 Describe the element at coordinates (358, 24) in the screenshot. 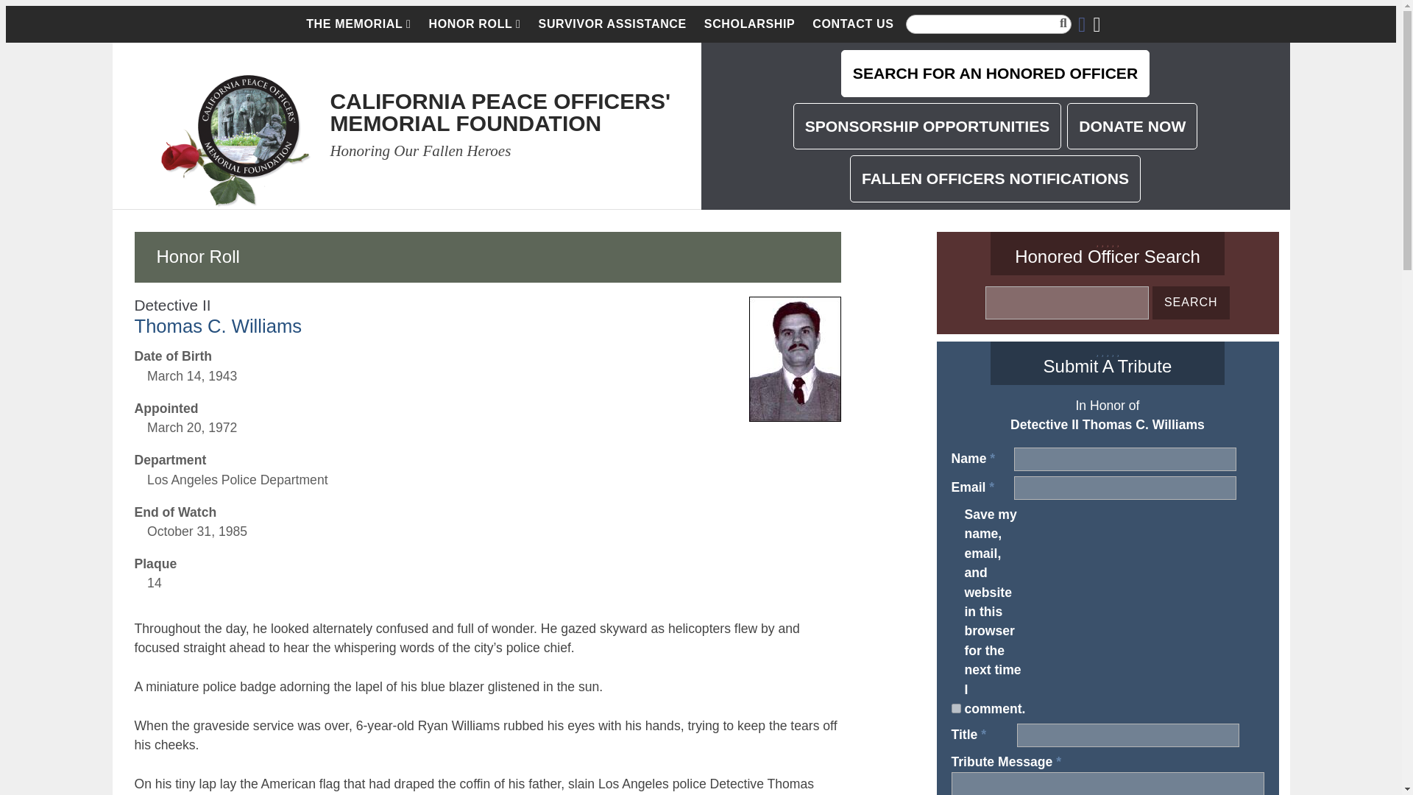

I see `THE MEMORIAL` at that location.